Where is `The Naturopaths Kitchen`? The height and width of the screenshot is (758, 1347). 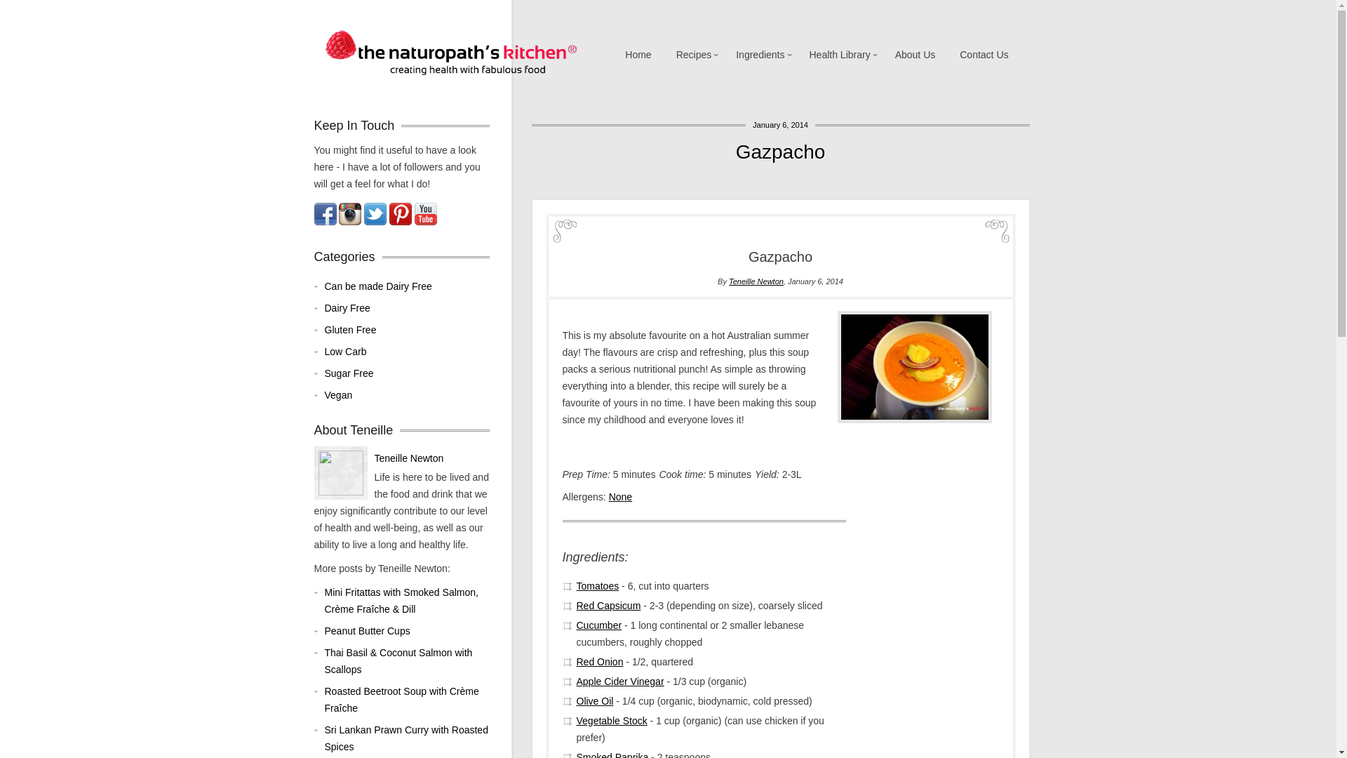 The Naturopaths Kitchen is located at coordinates (451, 53).